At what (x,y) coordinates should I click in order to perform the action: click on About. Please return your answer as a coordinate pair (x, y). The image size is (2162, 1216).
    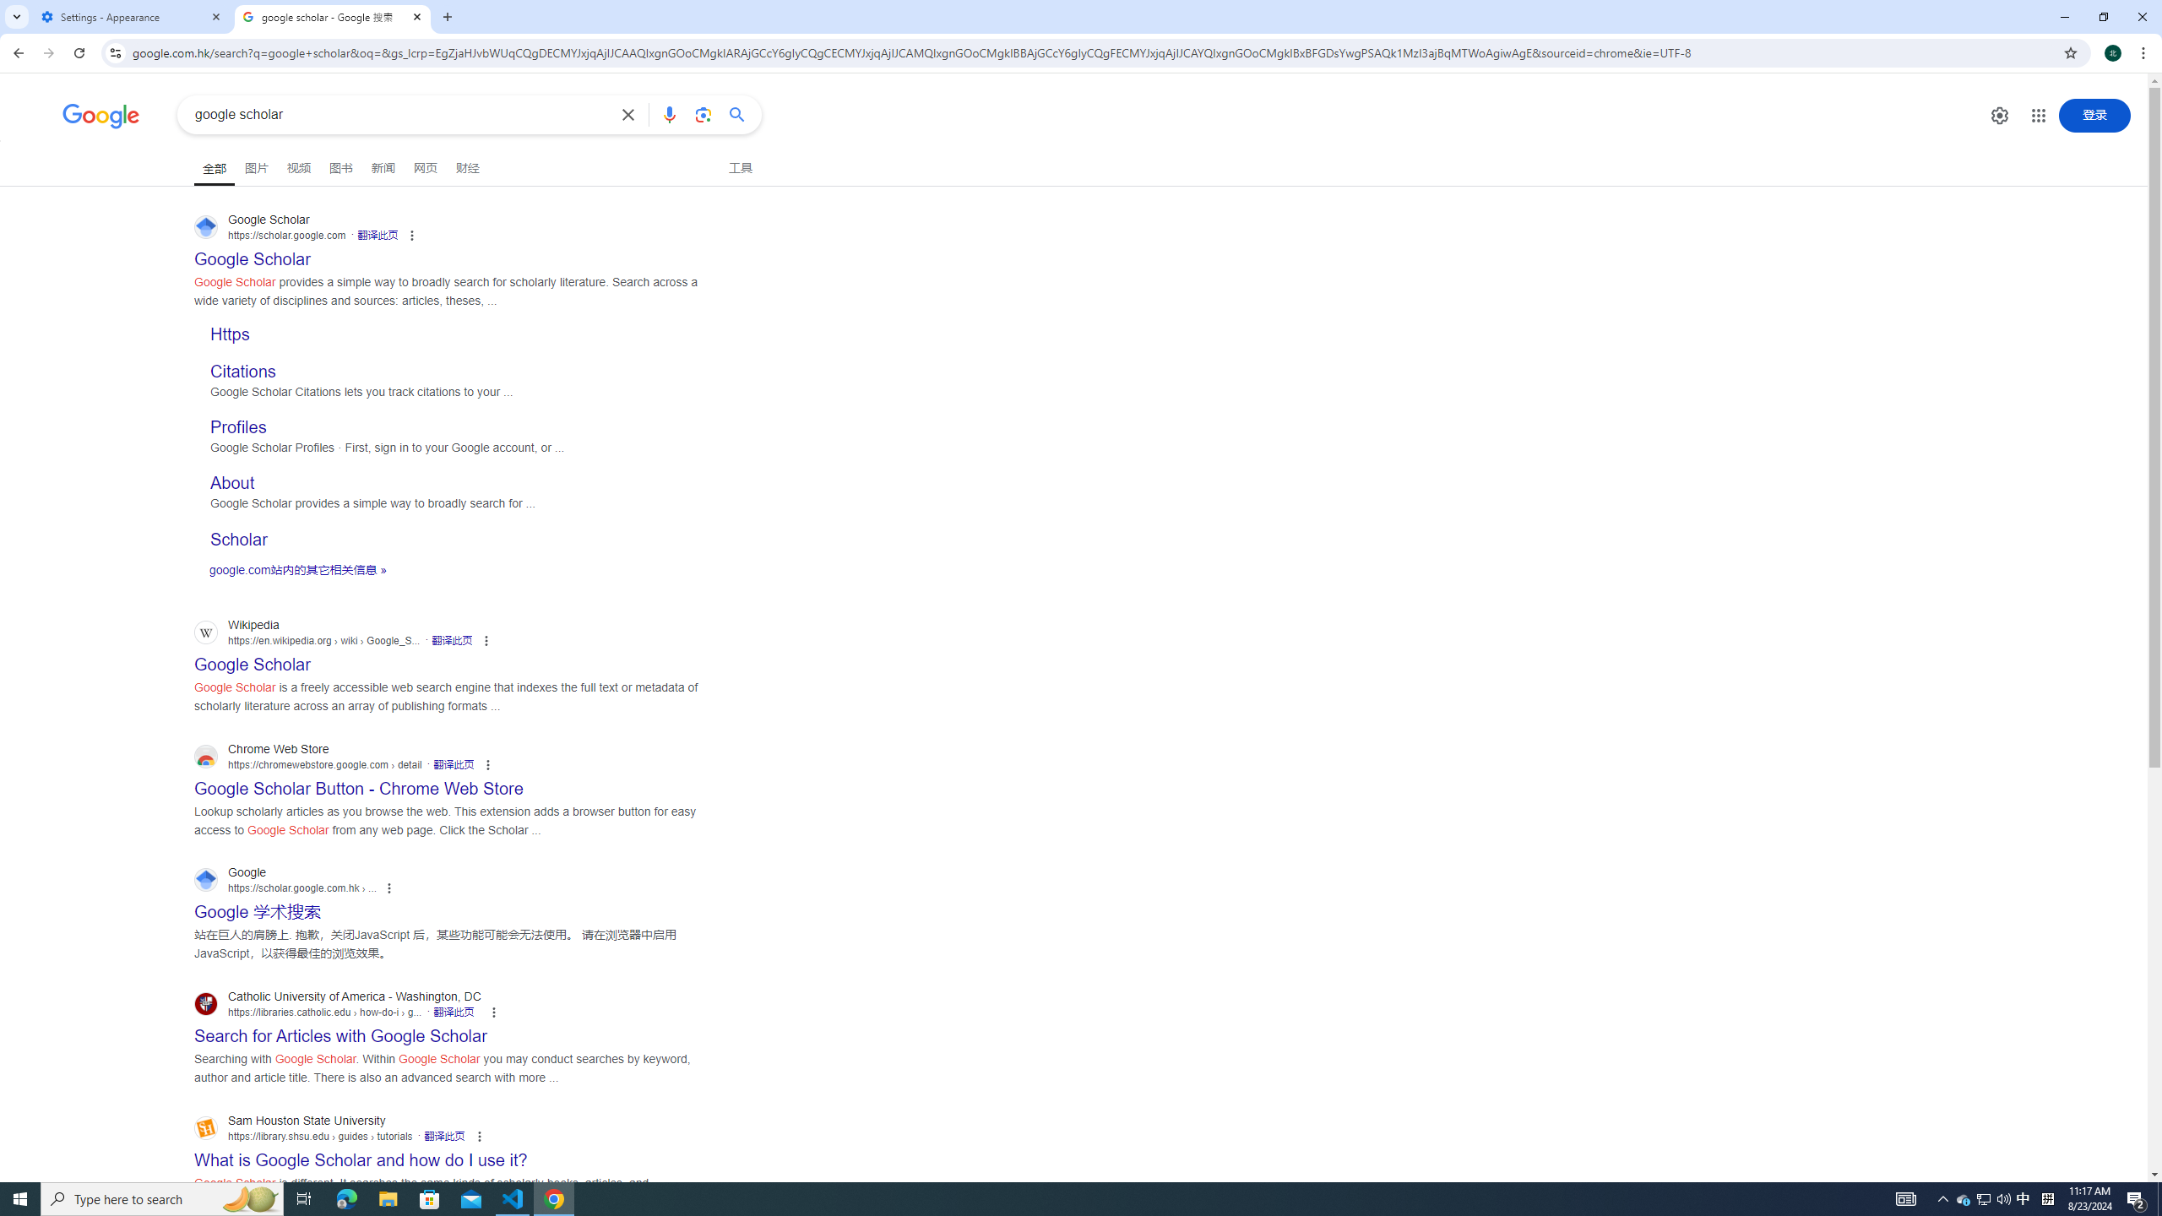
    Looking at the image, I should click on (232, 483).